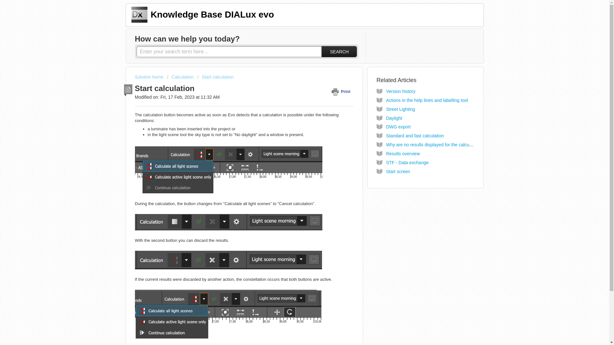  I want to click on Start calculation, so click(216, 77).